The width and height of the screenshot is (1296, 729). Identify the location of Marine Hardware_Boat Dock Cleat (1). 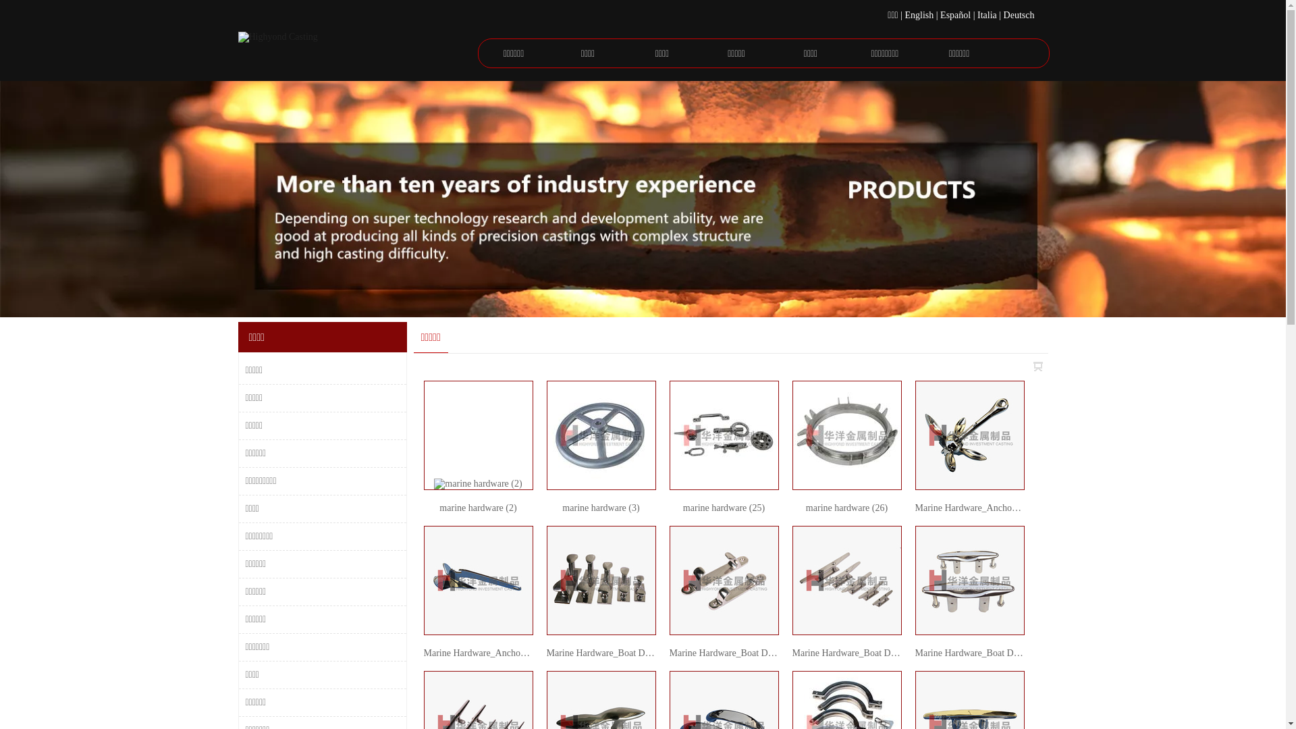
(621, 653).